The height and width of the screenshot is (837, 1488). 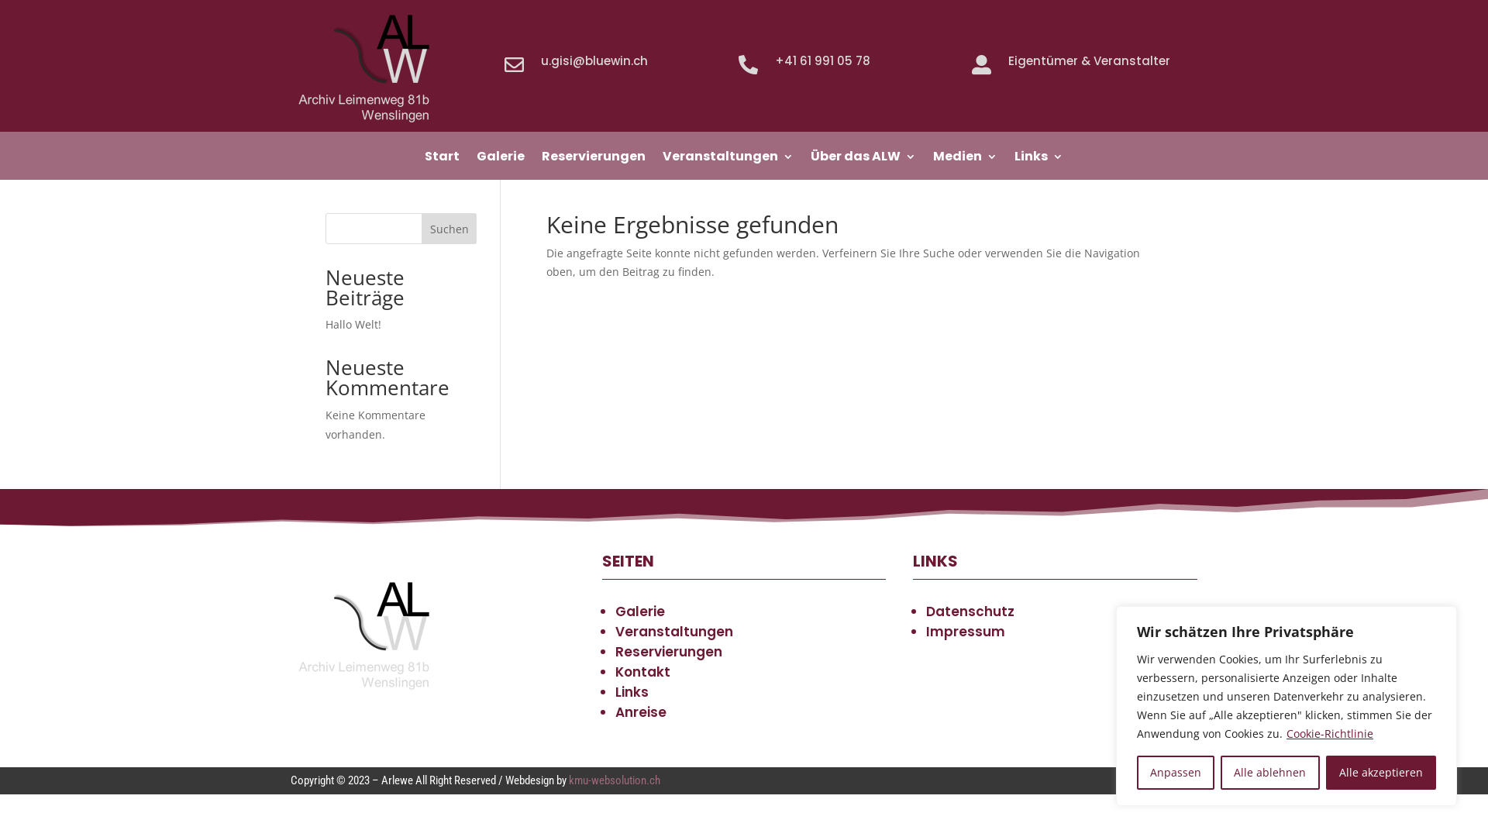 I want to click on Links, so click(x=1038, y=160).